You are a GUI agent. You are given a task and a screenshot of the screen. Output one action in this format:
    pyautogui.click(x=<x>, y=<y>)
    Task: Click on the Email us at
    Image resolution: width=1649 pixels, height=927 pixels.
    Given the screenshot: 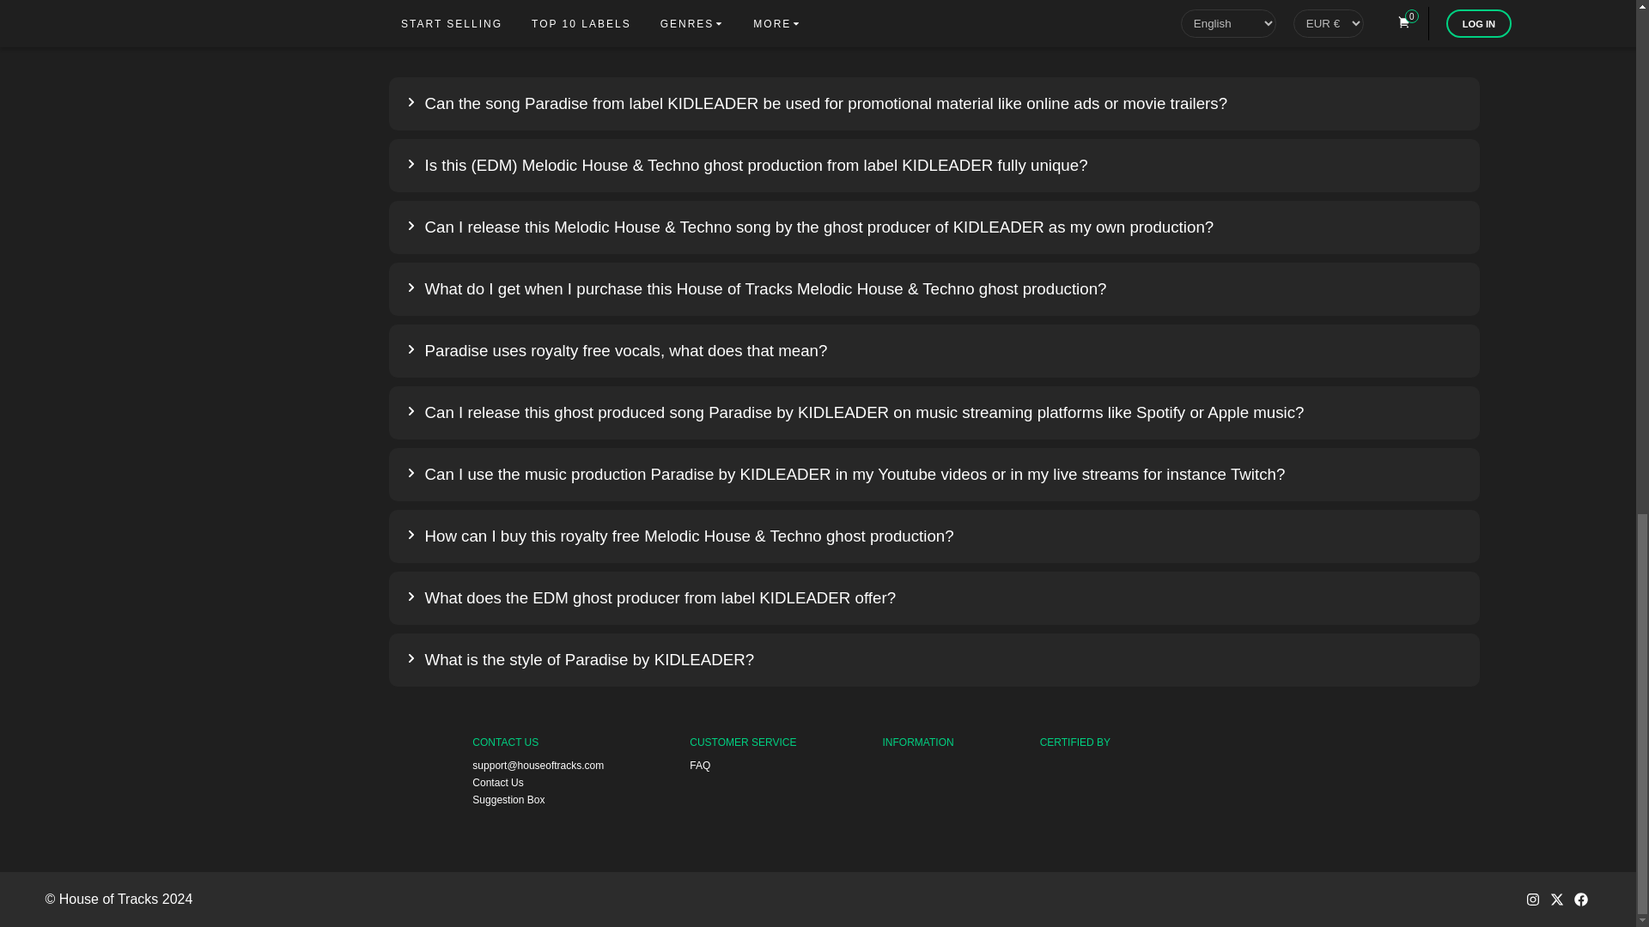 What is the action you would take?
    pyautogui.click(x=538, y=766)
    